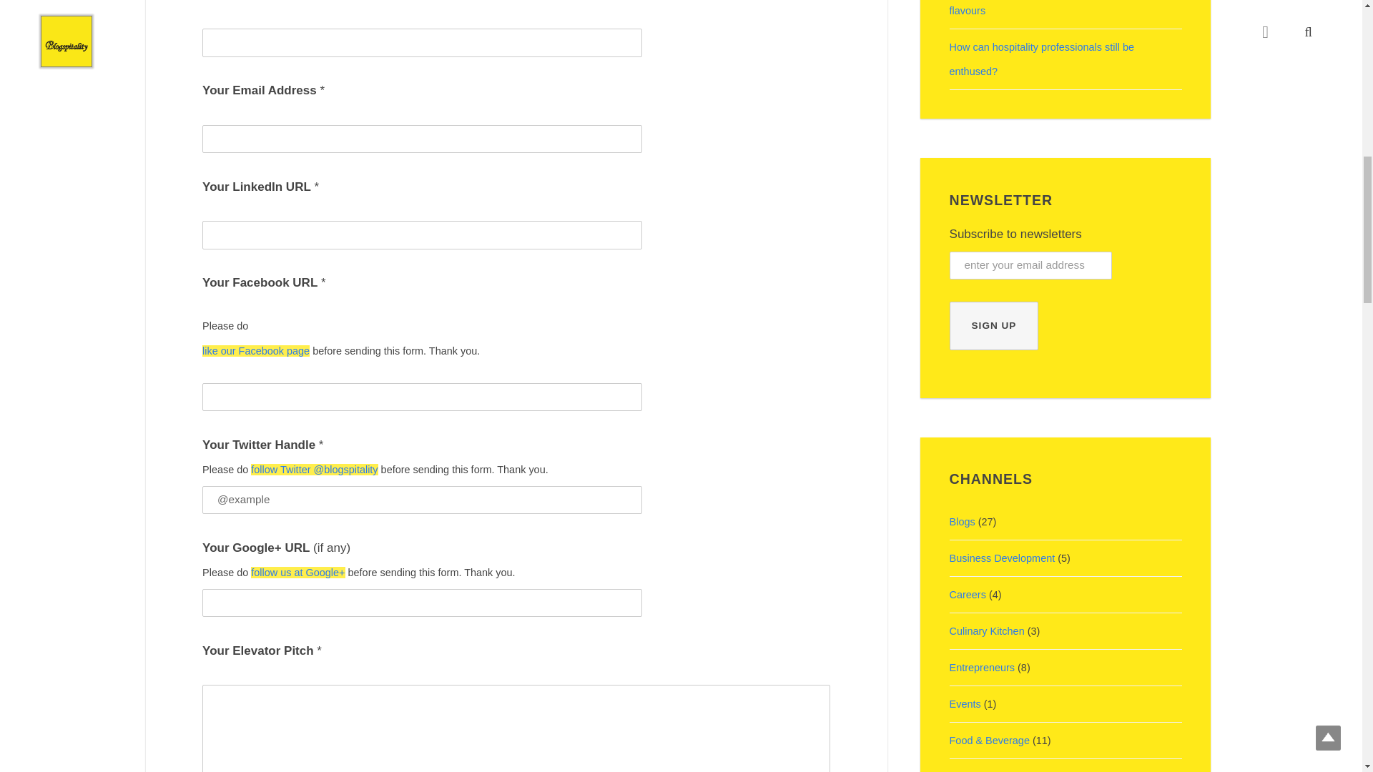  What do you see at coordinates (987, 630) in the screenshot?
I see `Culinary Kitchen` at bounding box center [987, 630].